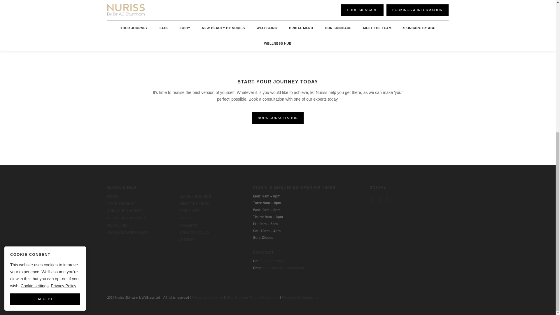 The image size is (560, 315). I want to click on Meet the team, so click(195, 204).